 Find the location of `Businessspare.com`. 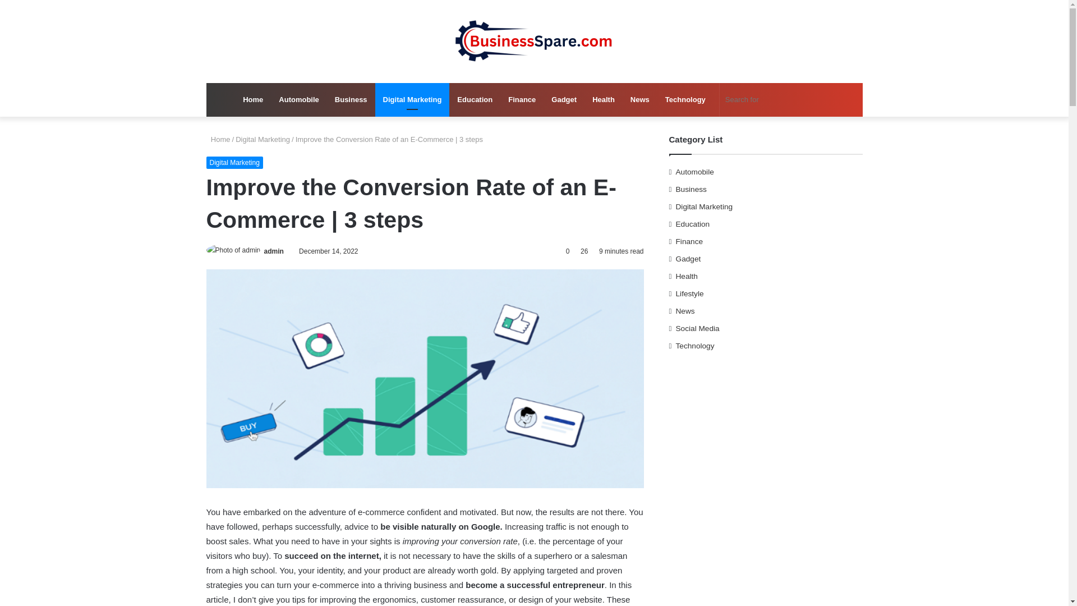

Businessspare.com is located at coordinates (534, 42).